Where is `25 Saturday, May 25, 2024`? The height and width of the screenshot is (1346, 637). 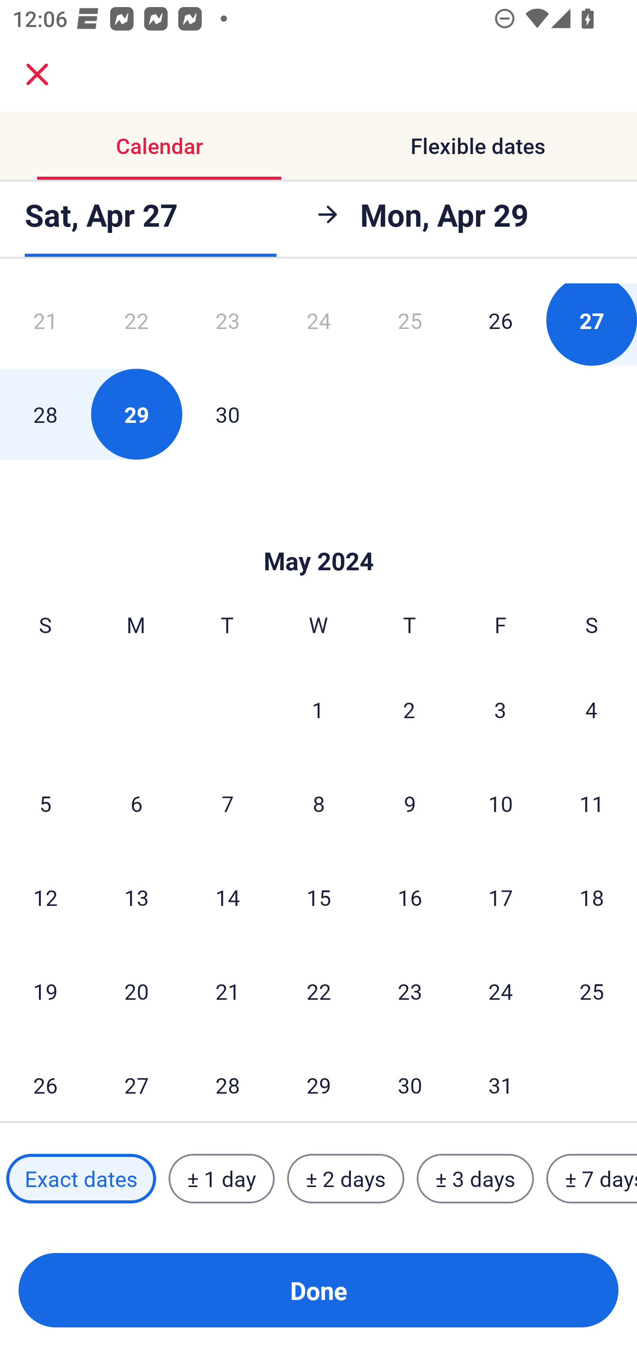
25 Saturday, May 25, 2024 is located at coordinates (592, 991).